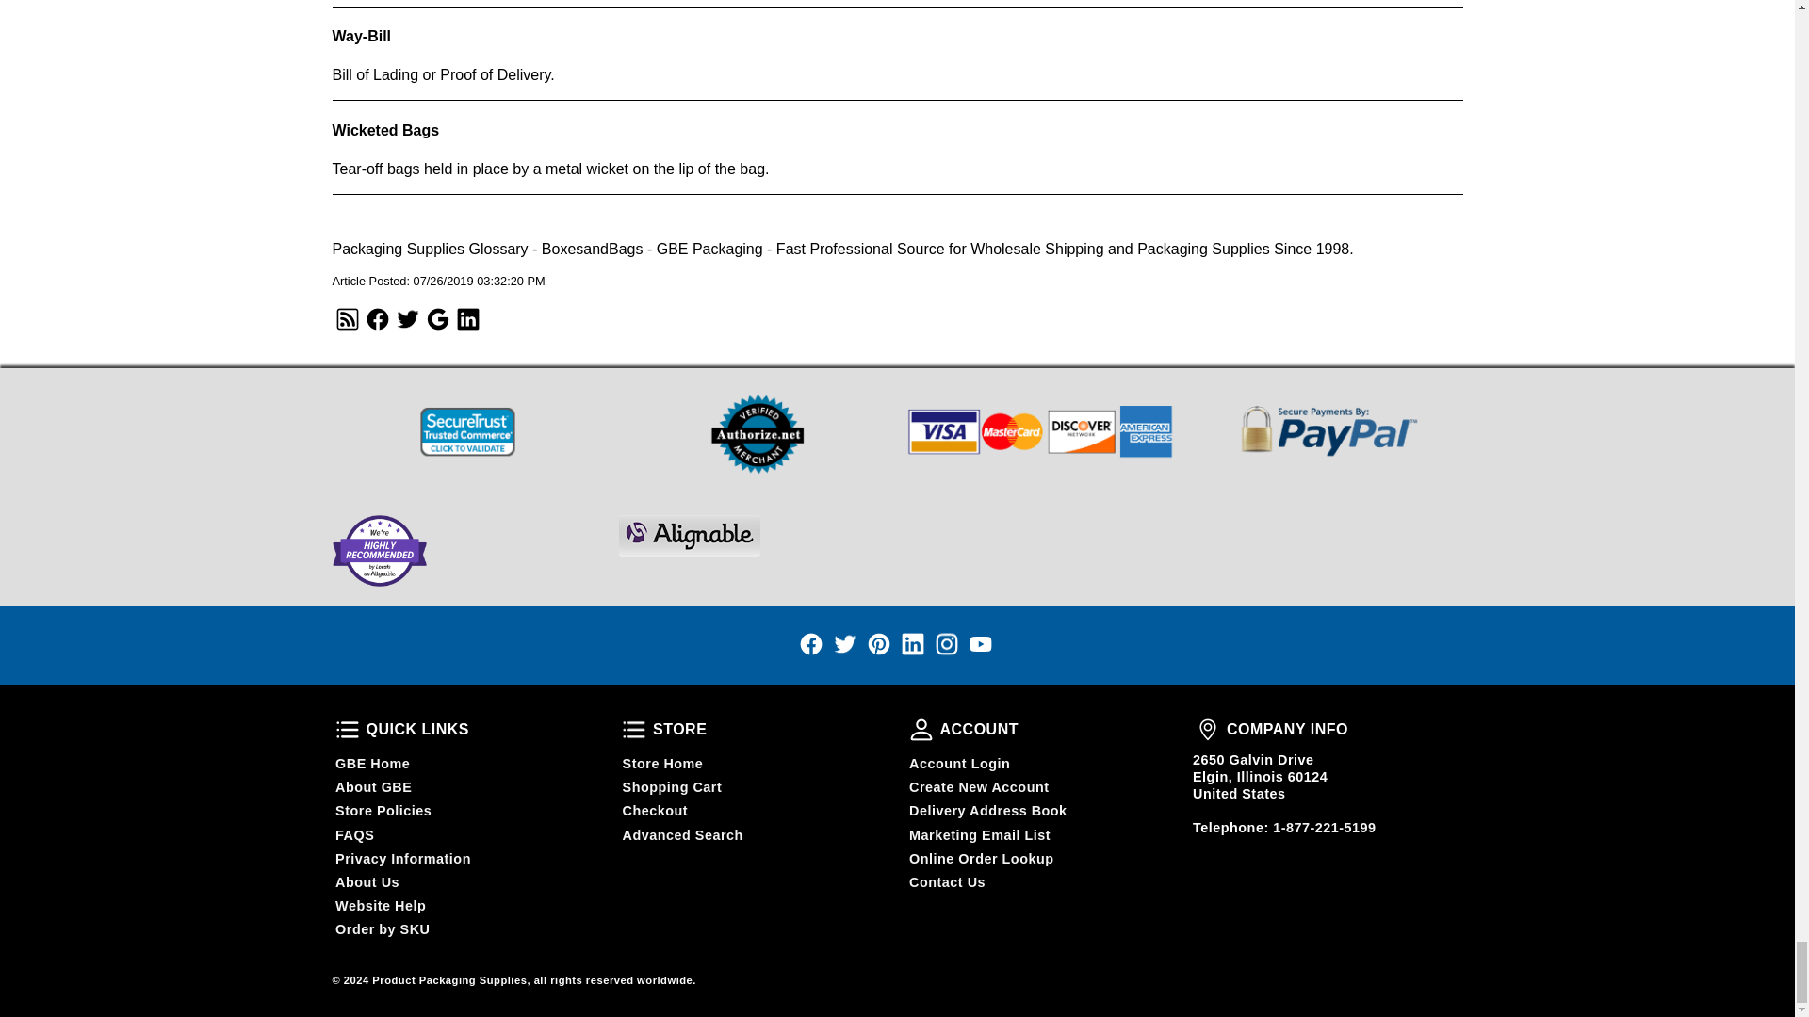  Describe the element at coordinates (347, 318) in the screenshot. I see `RSS Feed` at that location.